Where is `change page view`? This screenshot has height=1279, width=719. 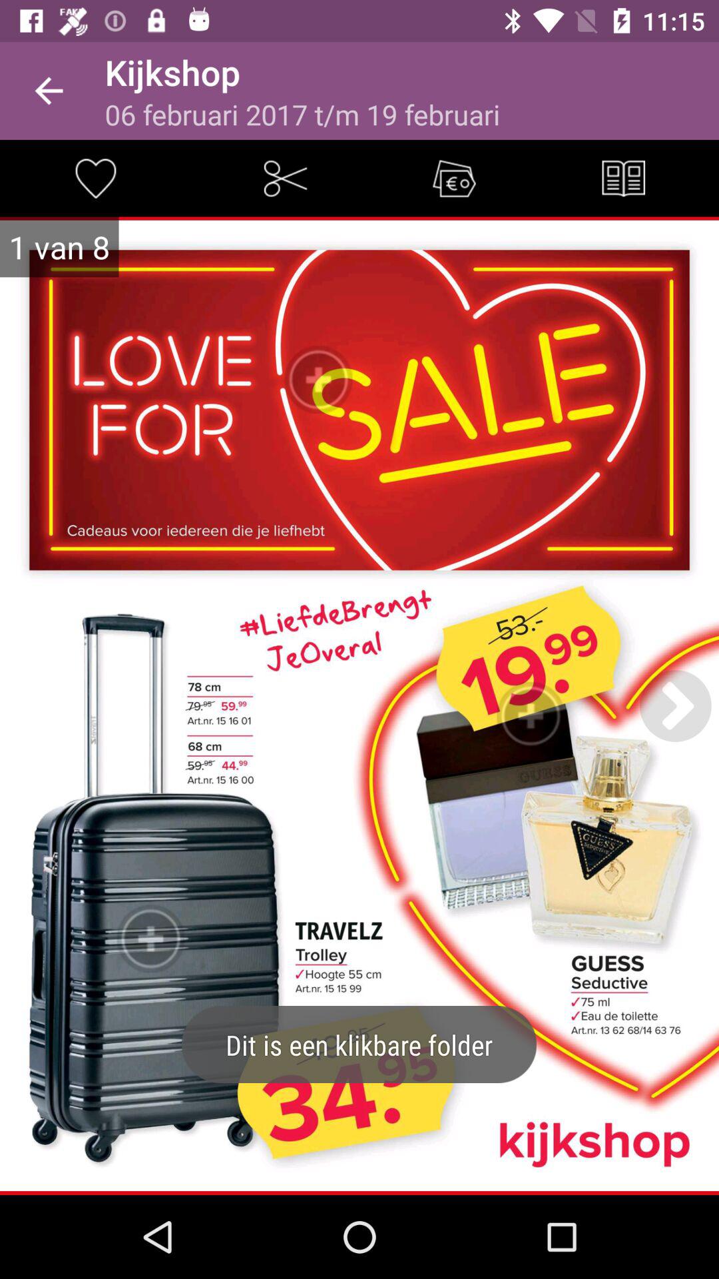
change page view is located at coordinates (623, 179).